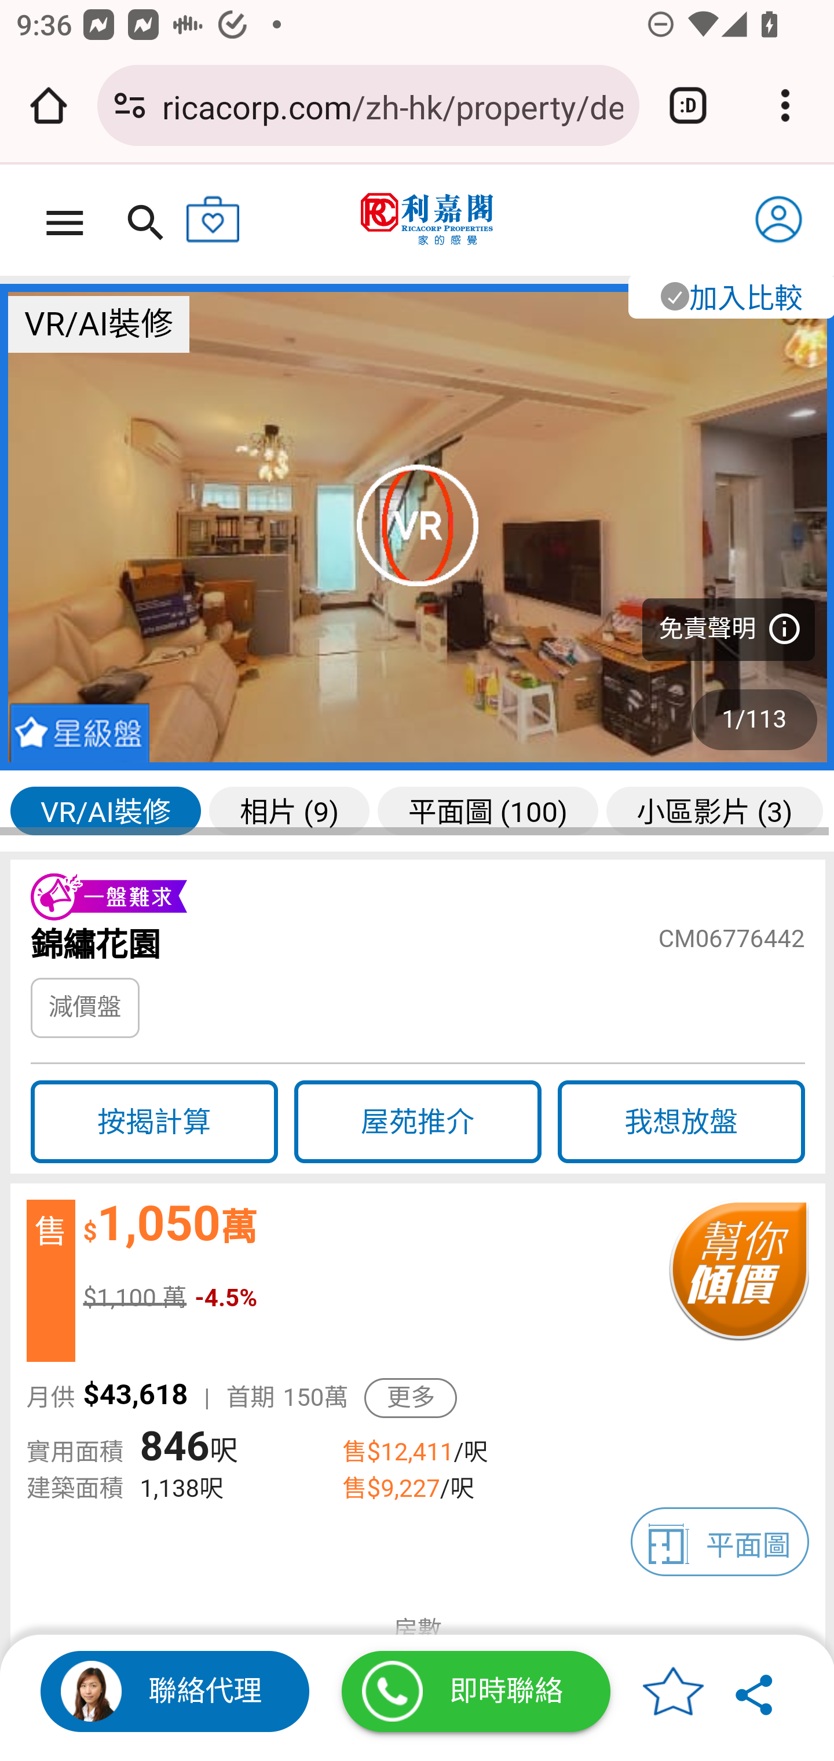 The image size is (834, 1761). What do you see at coordinates (730, 295) in the screenshot?
I see `unchecked 加入比較` at bounding box center [730, 295].